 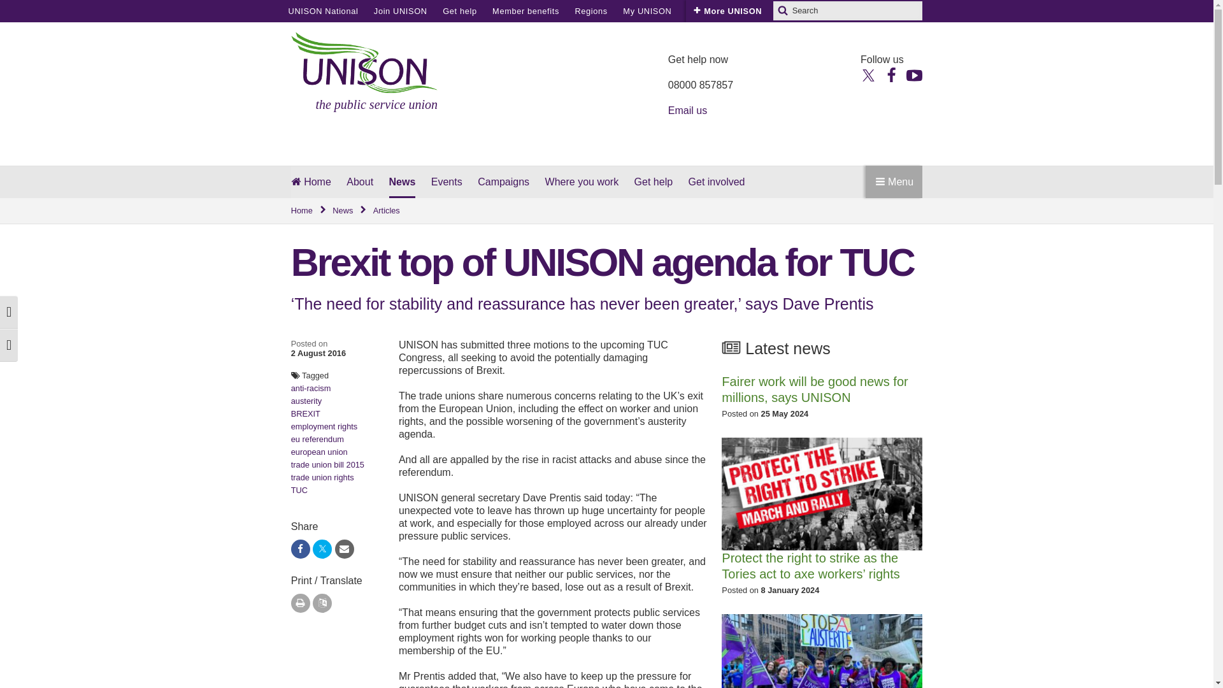 I want to click on More UNISON, so click(x=727, y=11).